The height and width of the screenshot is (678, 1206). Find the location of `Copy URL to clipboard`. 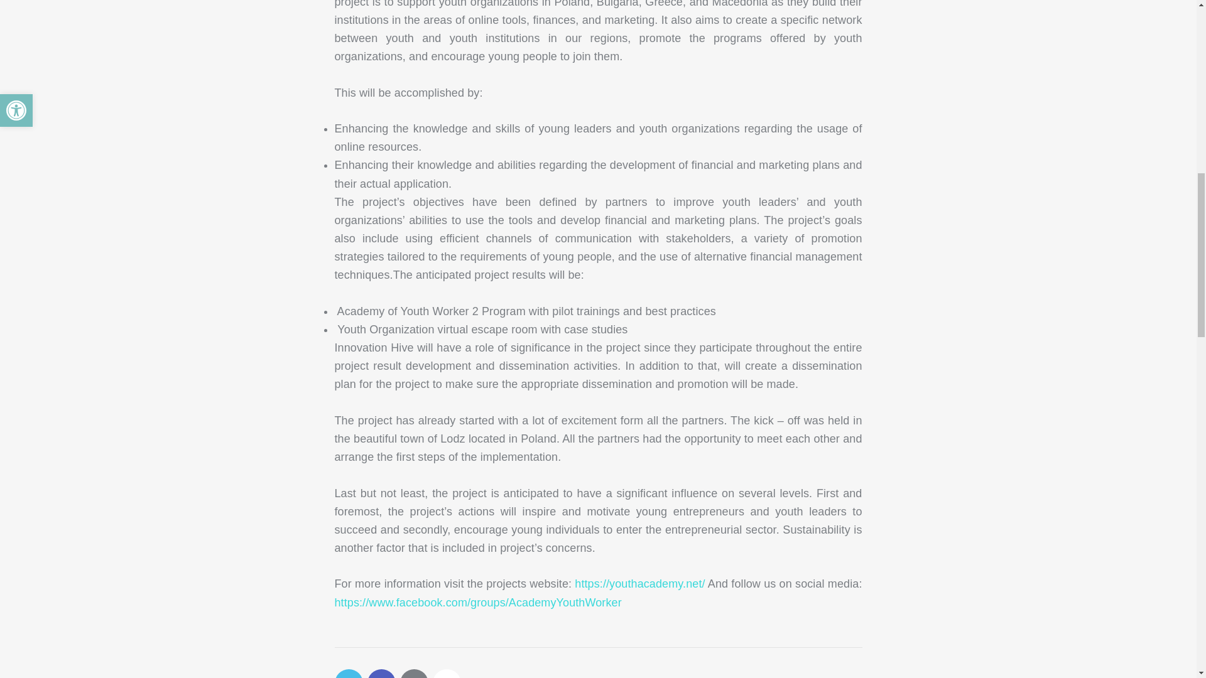

Copy URL to clipboard is located at coordinates (446, 673).